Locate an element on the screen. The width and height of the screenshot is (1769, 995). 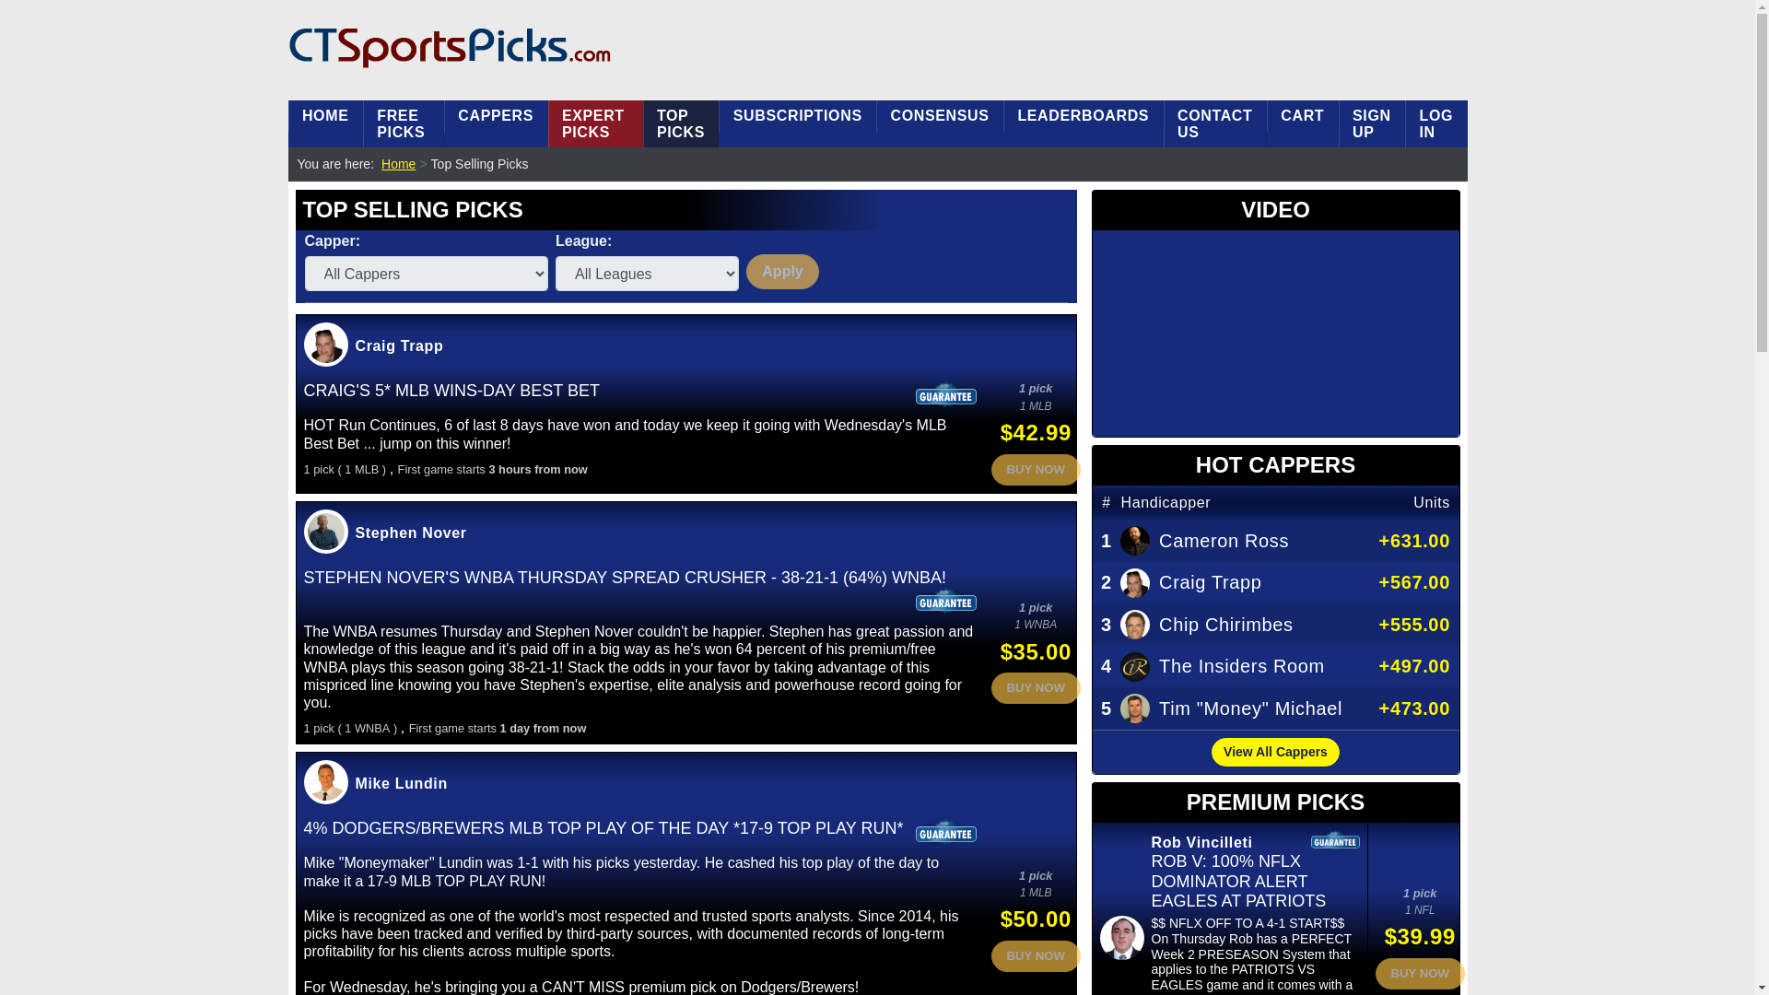
Craig Trapp is located at coordinates (399, 346).